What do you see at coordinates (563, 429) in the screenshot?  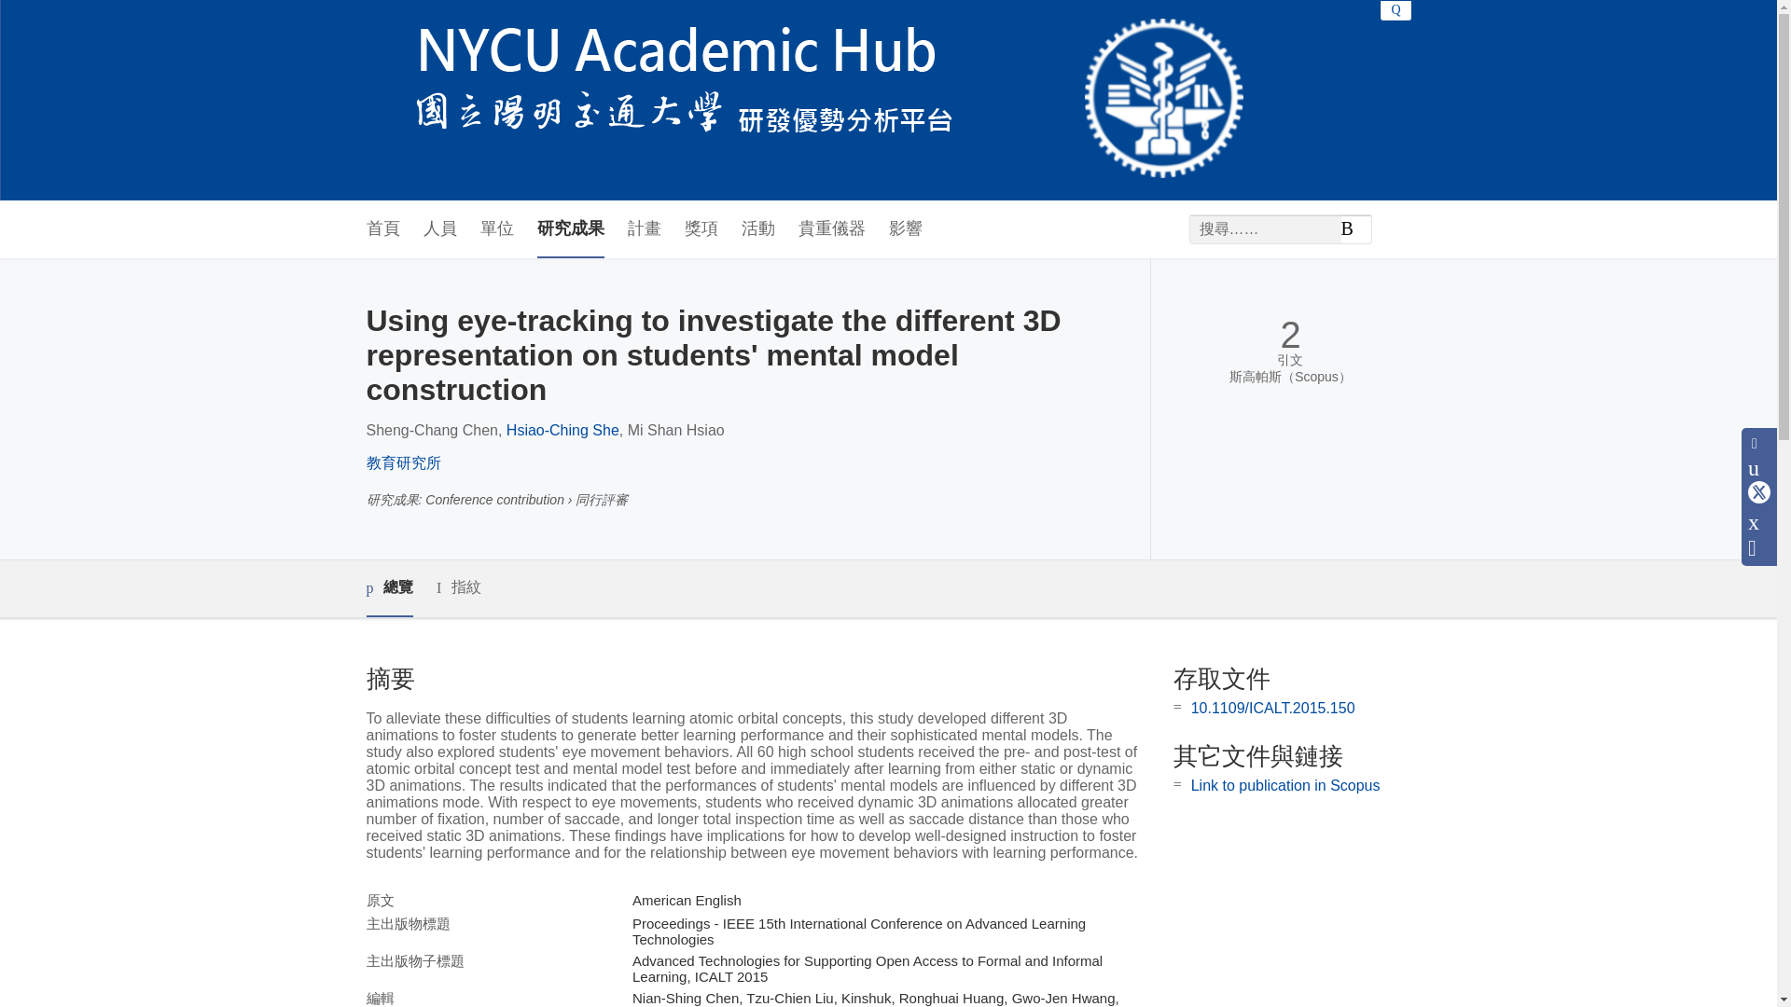 I see `Hsiao-Ching She` at bounding box center [563, 429].